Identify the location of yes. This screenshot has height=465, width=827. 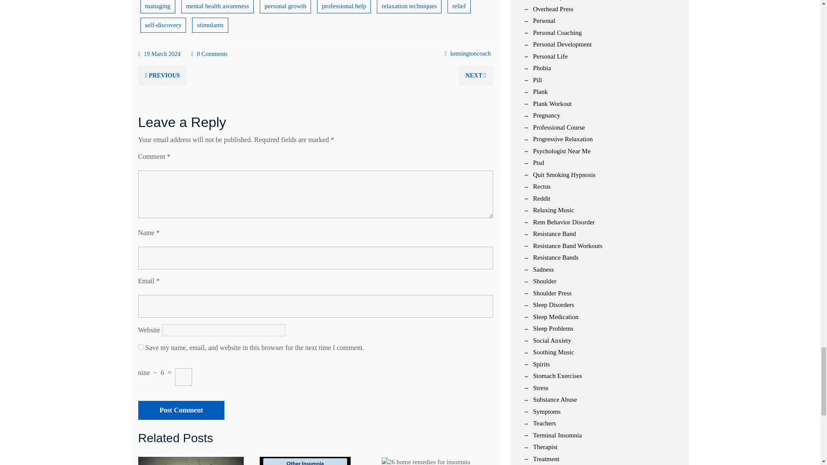
(140, 347).